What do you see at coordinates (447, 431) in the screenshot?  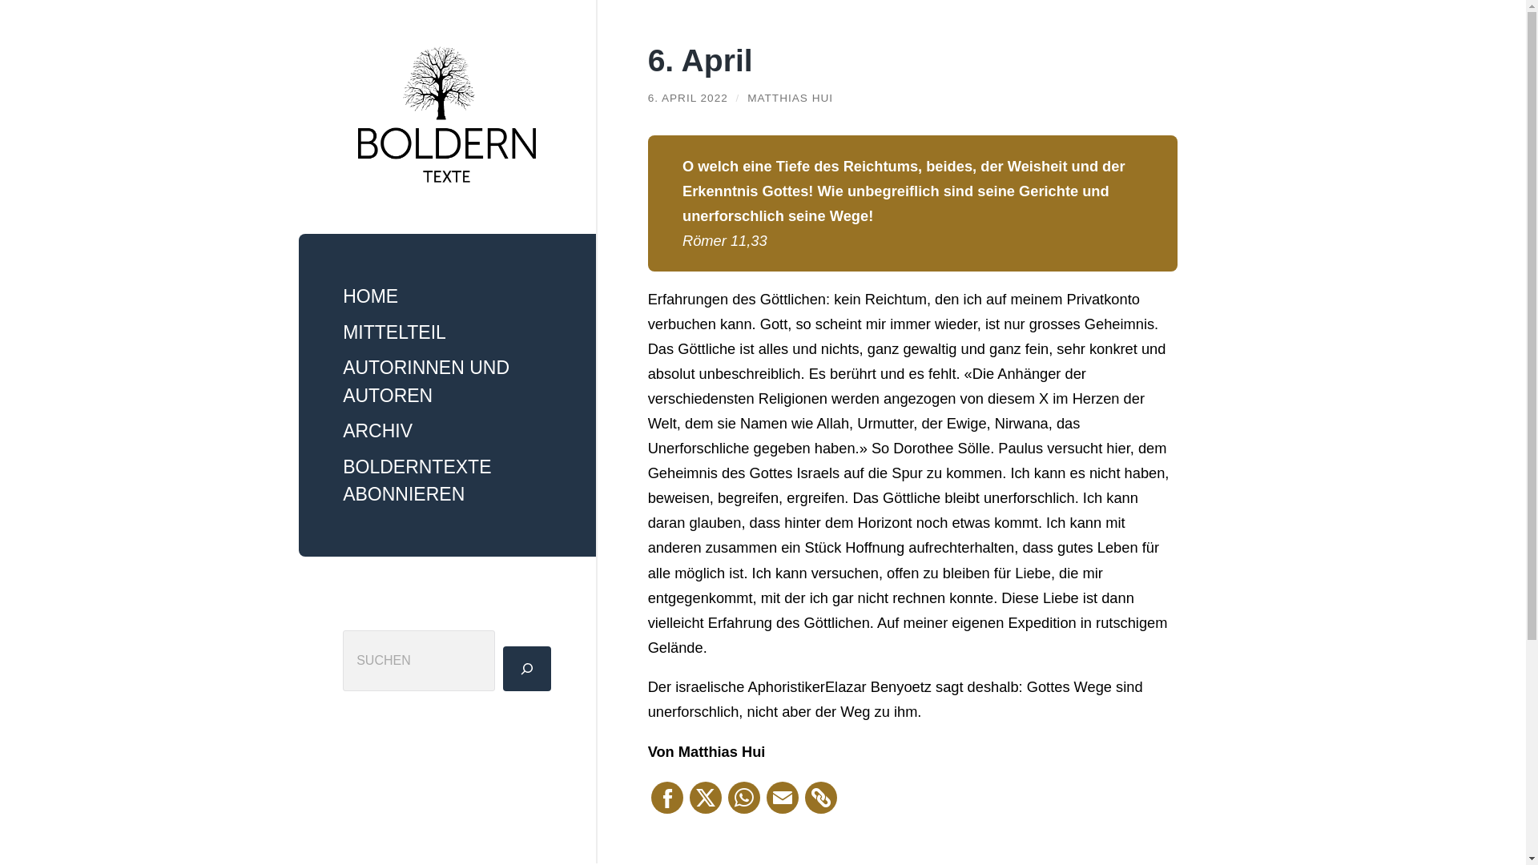 I see `ARCHIV` at bounding box center [447, 431].